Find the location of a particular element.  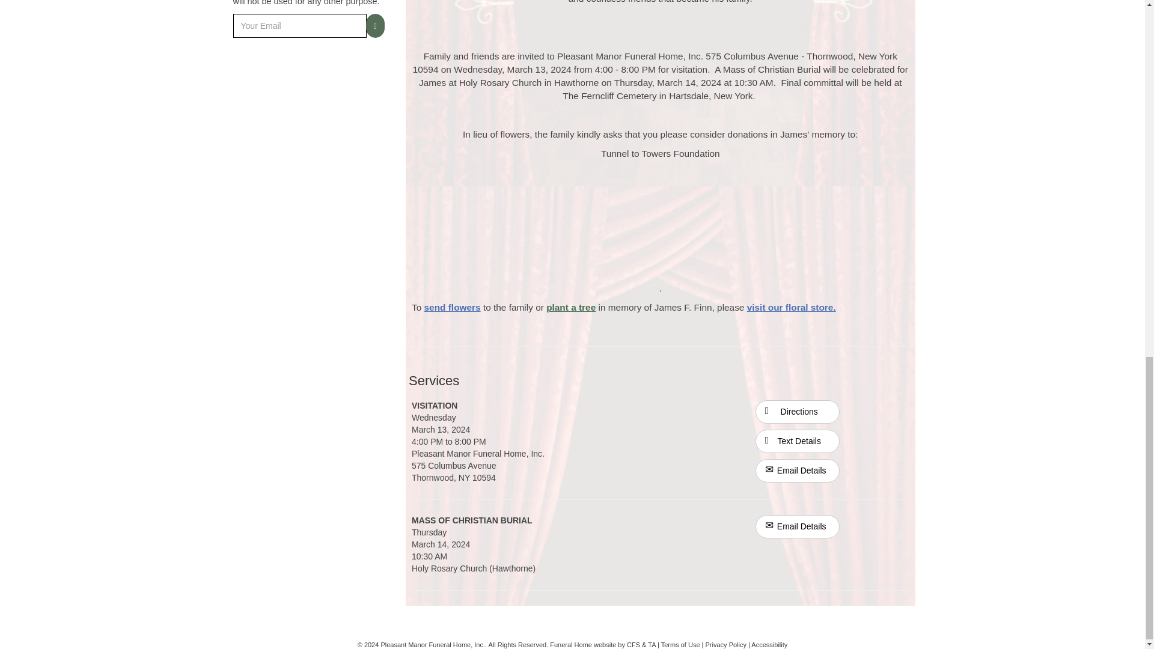

CFS is located at coordinates (633, 644).